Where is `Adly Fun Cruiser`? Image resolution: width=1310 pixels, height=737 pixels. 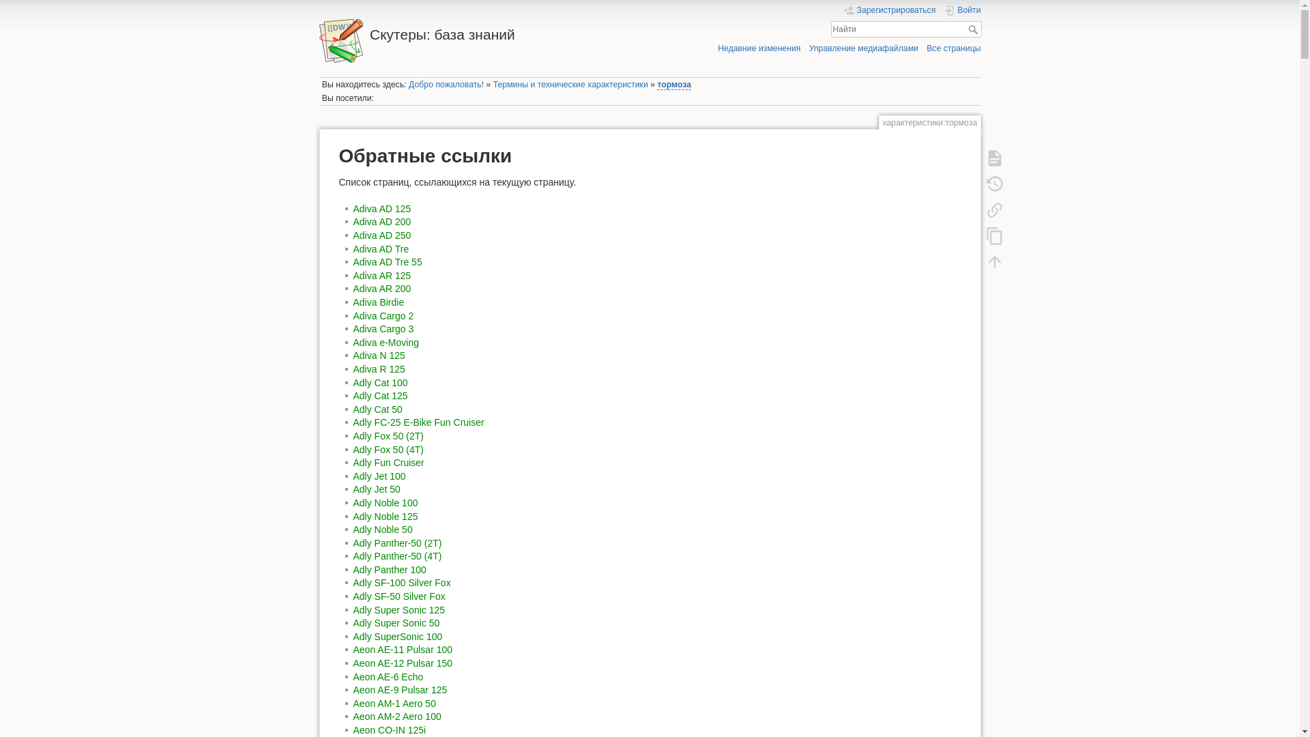
Adly Fun Cruiser is located at coordinates (389, 463).